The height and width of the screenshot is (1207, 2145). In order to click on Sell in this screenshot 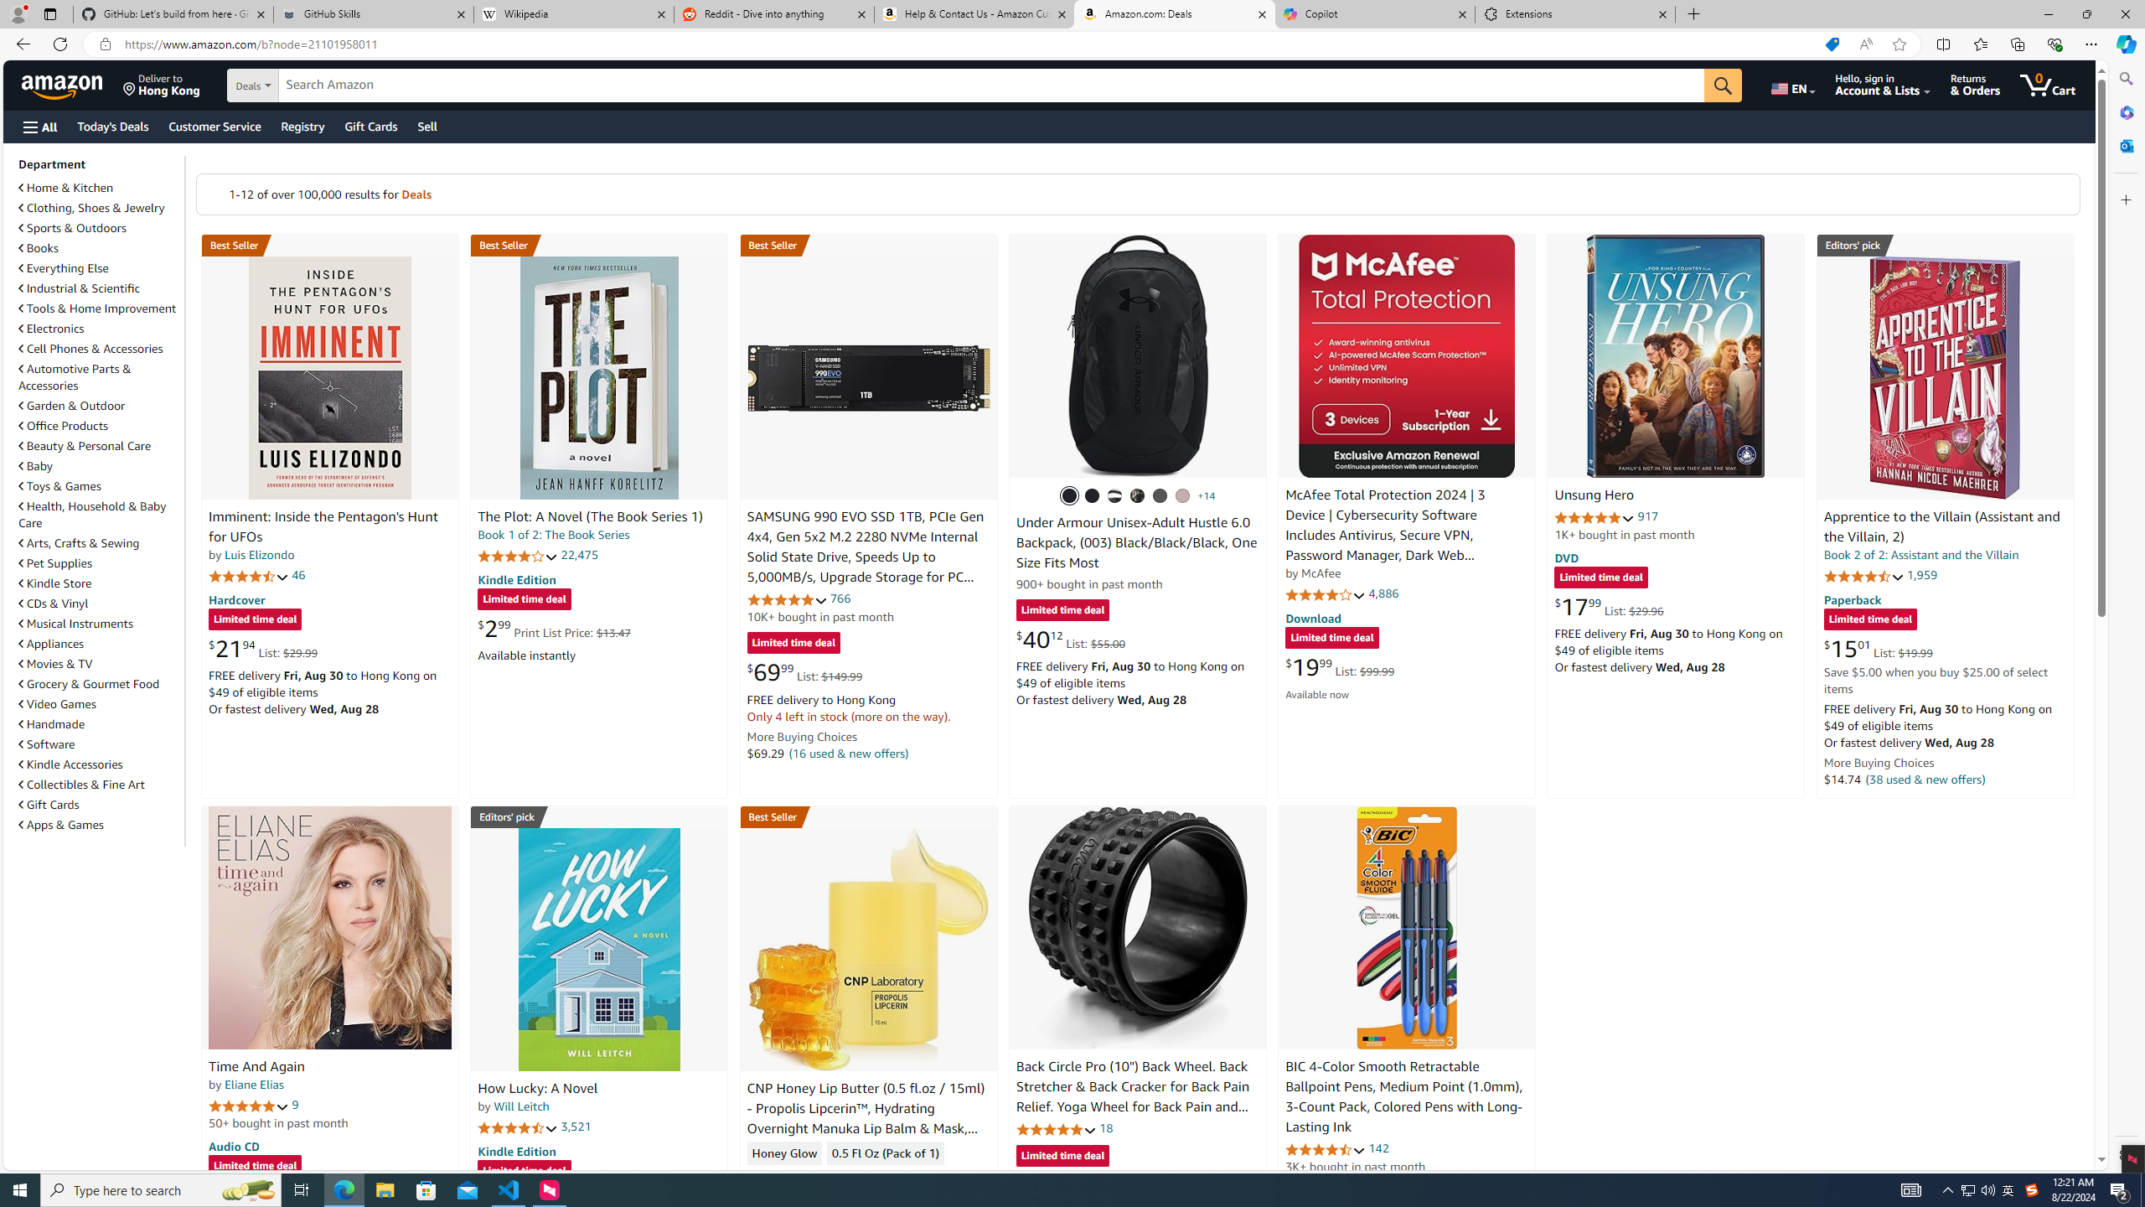, I will do `click(427, 126)`.